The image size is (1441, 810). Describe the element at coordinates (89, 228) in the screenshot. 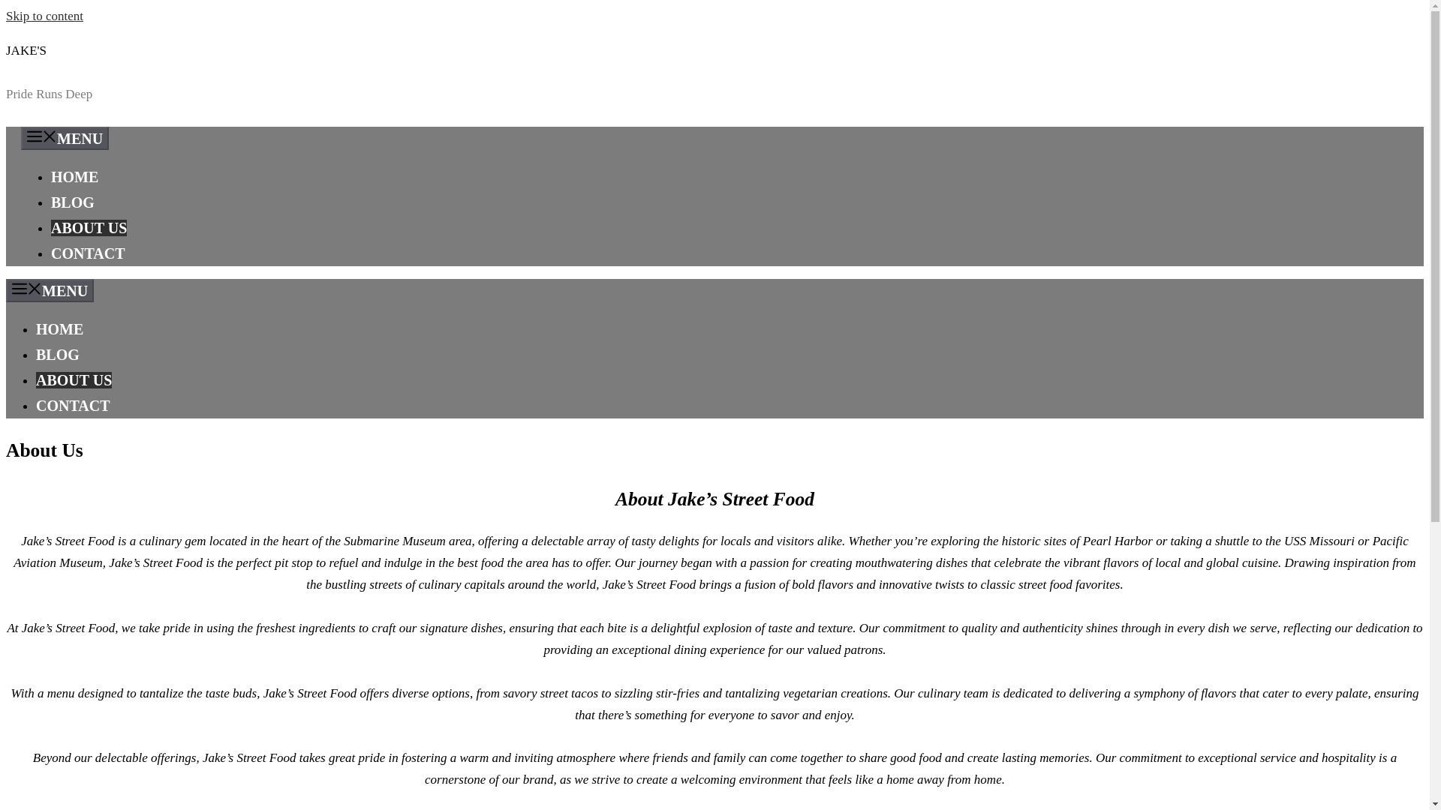

I see `ABOUT US` at that location.